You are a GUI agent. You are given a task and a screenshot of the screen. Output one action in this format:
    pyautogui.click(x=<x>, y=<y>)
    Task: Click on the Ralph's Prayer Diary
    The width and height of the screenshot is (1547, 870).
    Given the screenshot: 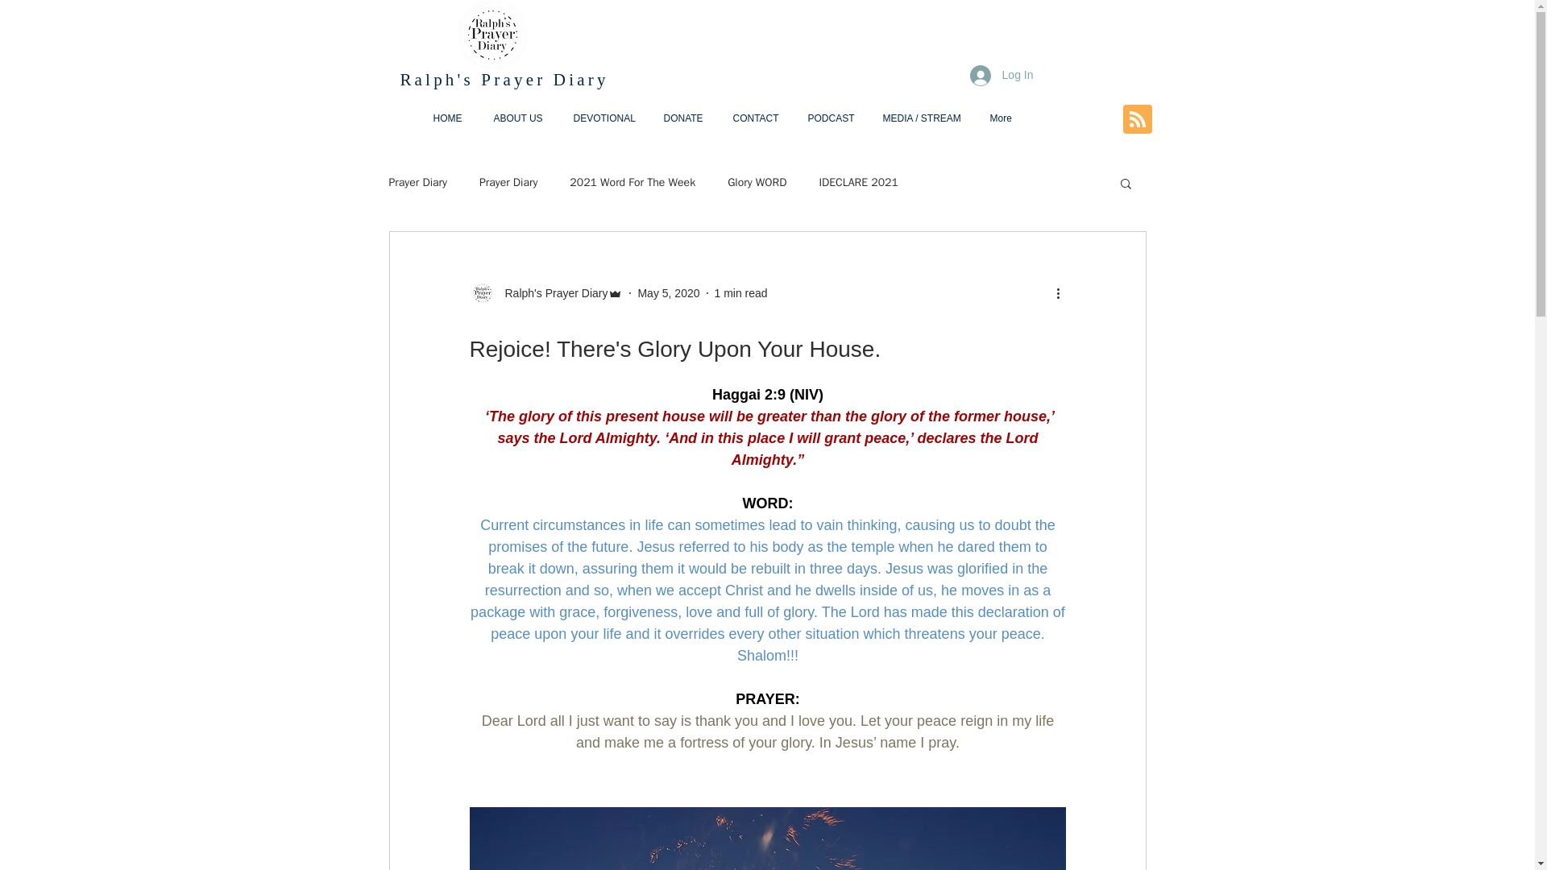 What is the action you would take?
    pyautogui.click(x=503, y=80)
    